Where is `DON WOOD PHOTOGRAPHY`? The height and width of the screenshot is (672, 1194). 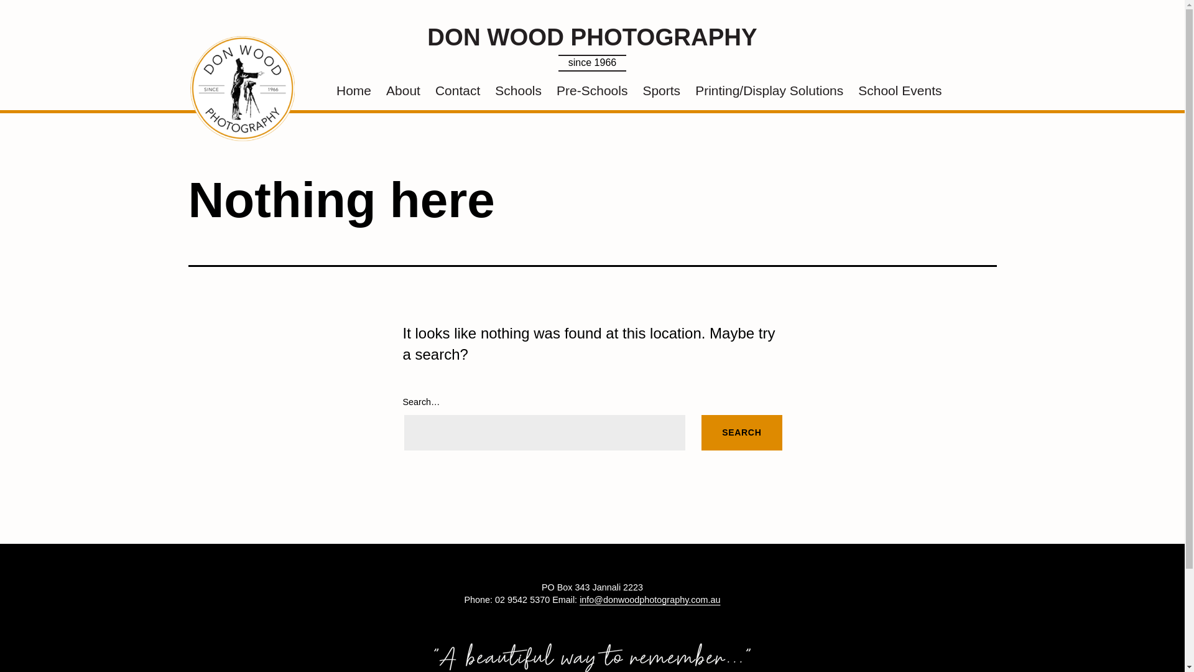 DON WOOD PHOTOGRAPHY is located at coordinates (592, 37).